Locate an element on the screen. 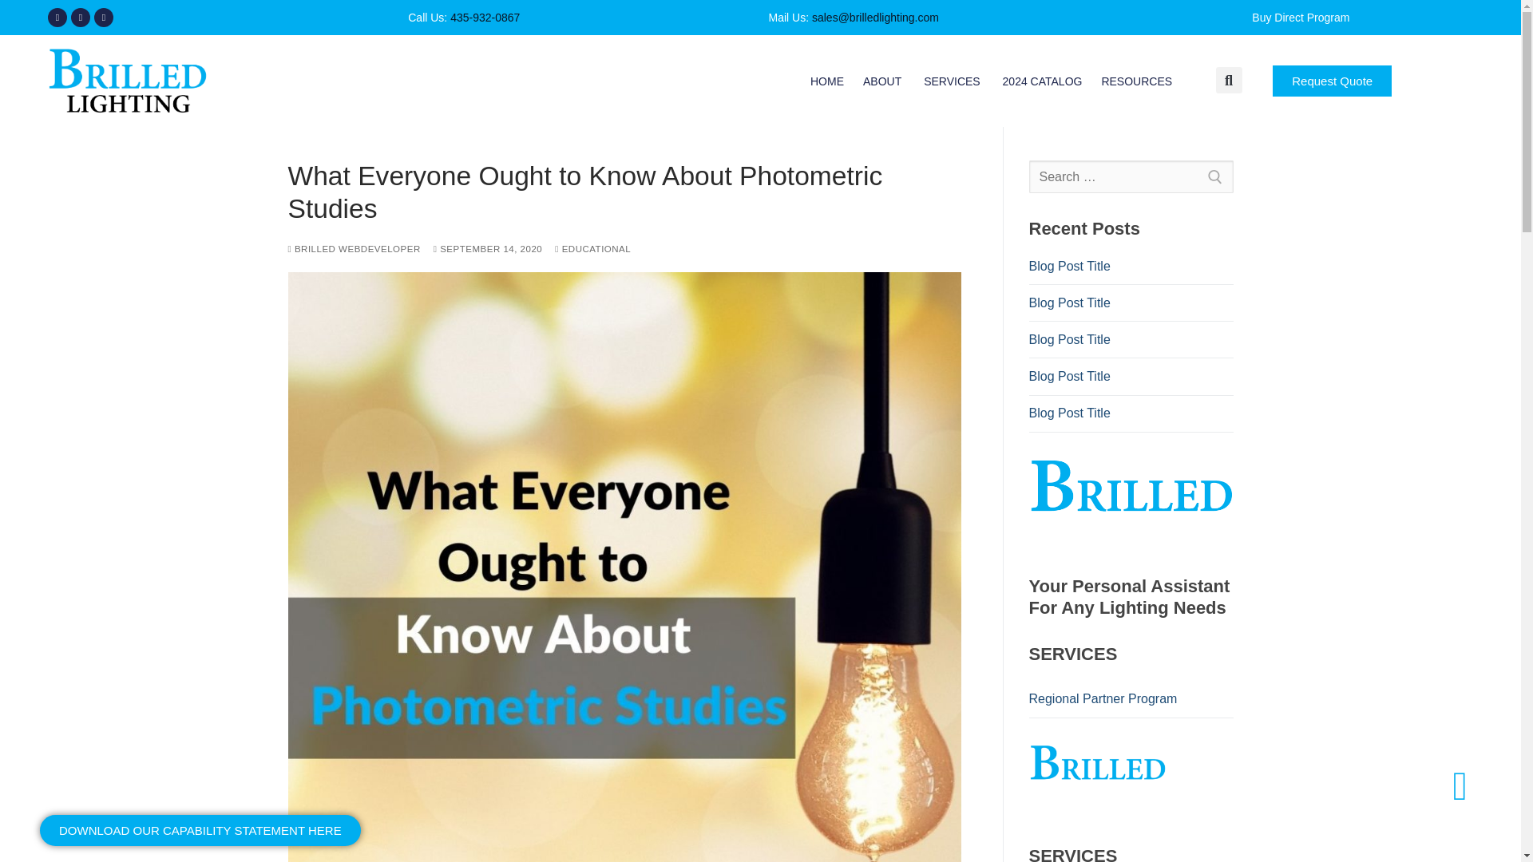 The height and width of the screenshot is (862, 1533). Call Us: 435-932-0867 is located at coordinates (1139, 80).